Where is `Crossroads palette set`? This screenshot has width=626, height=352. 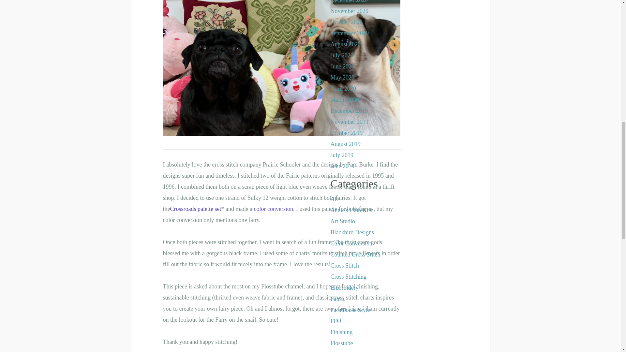 Crossroads palette set is located at coordinates (196, 209).